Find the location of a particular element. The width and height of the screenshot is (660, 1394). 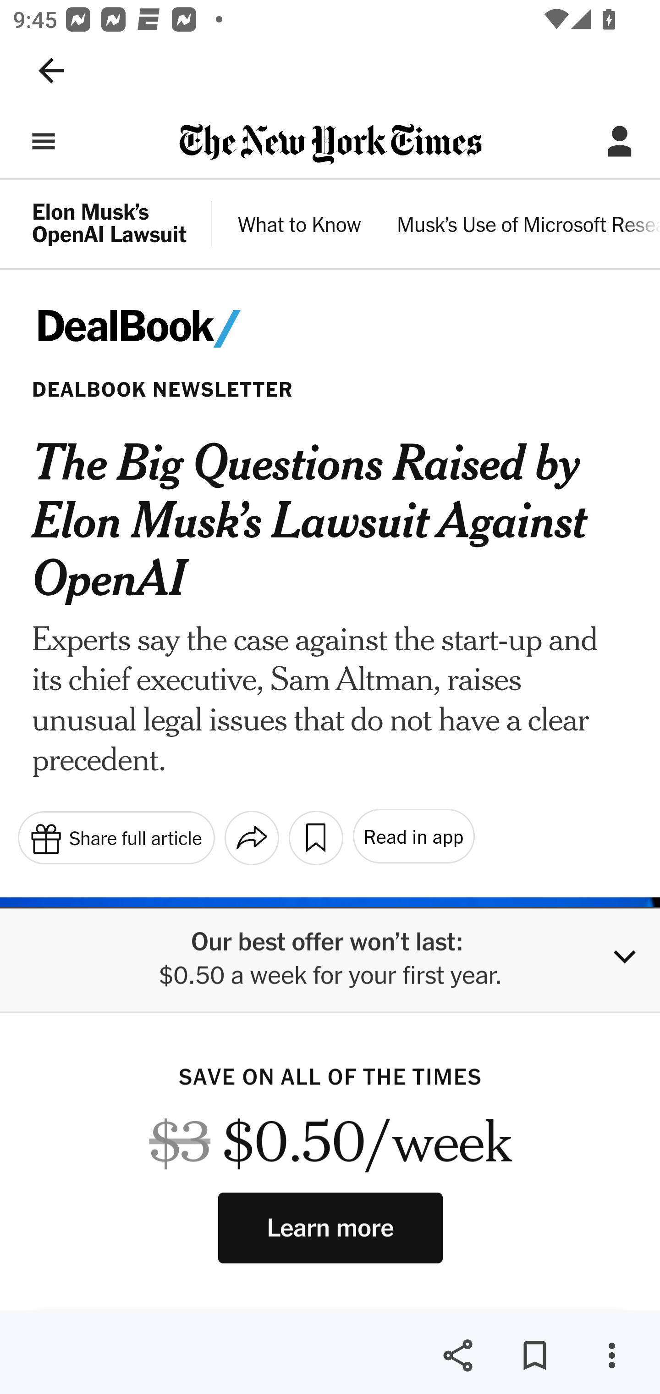

What to Know is located at coordinates (300, 227).